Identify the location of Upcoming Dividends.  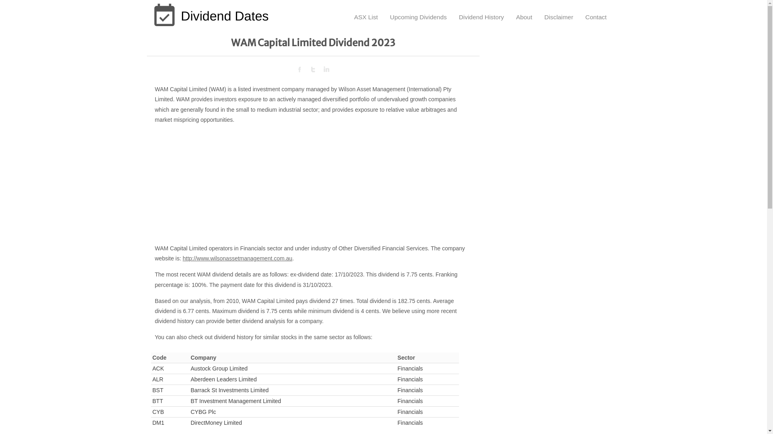
(419, 13).